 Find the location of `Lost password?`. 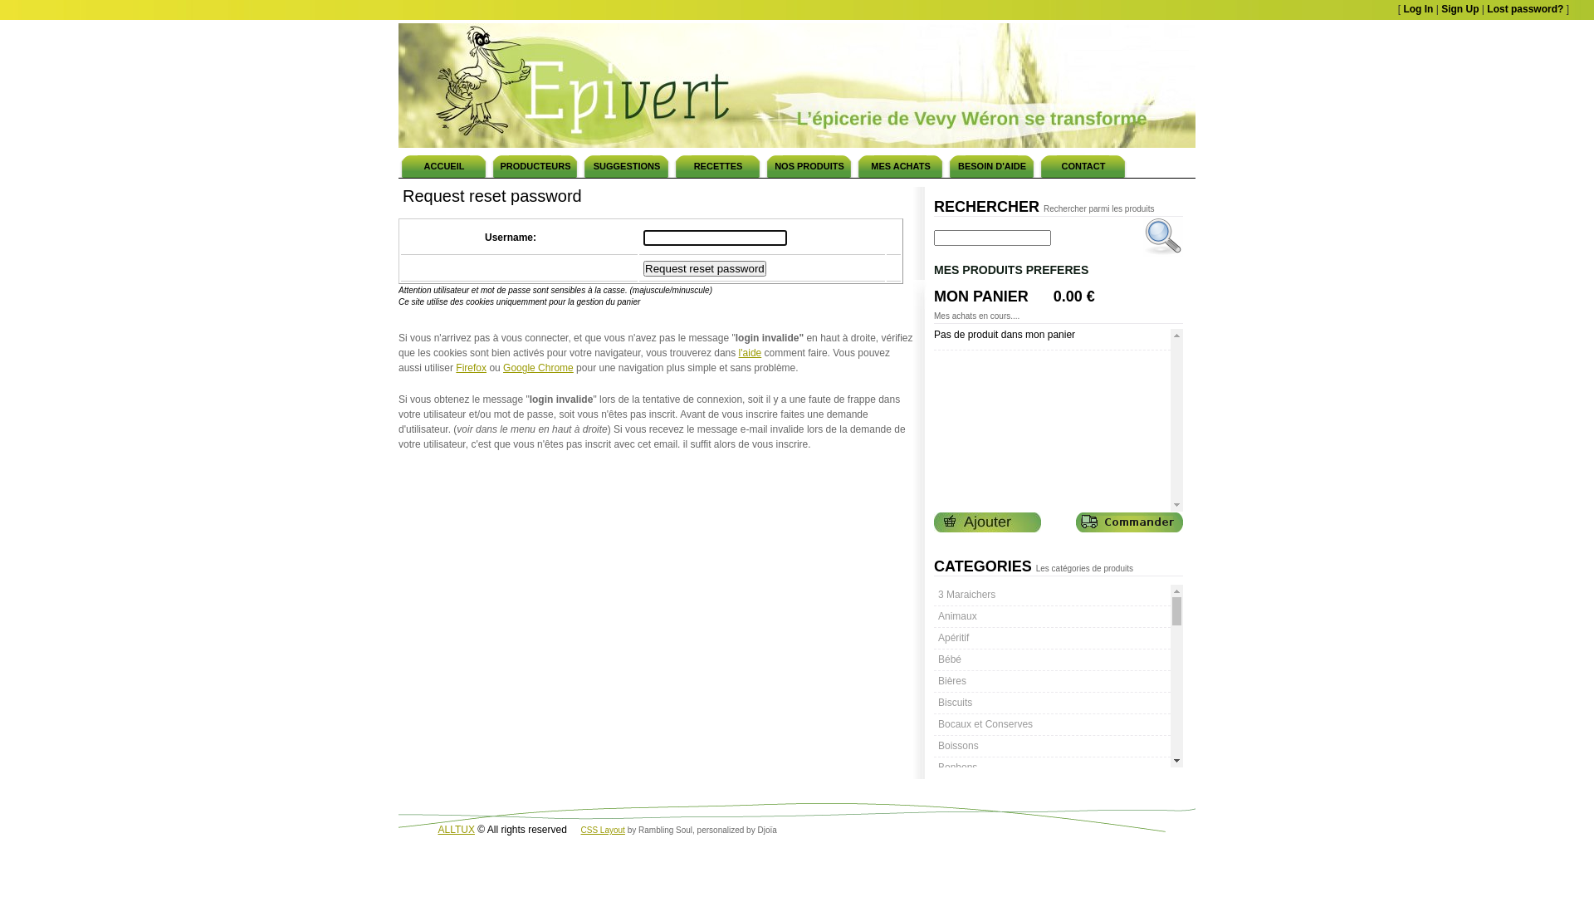

Lost password? is located at coordinates (1525, 9).